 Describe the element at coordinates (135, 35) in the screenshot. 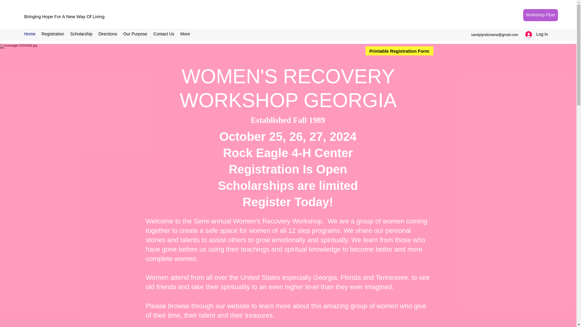

I see `Our Purpose` at that location.